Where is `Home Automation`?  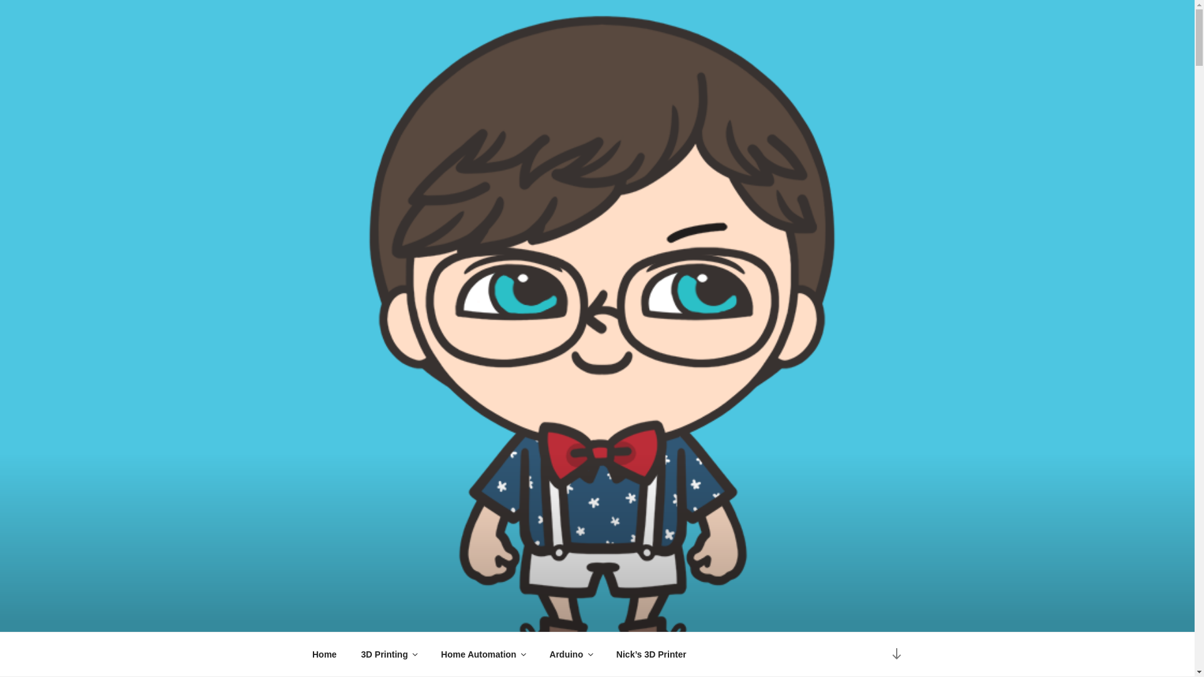 Home Automation is located at coordinates (483, 654).